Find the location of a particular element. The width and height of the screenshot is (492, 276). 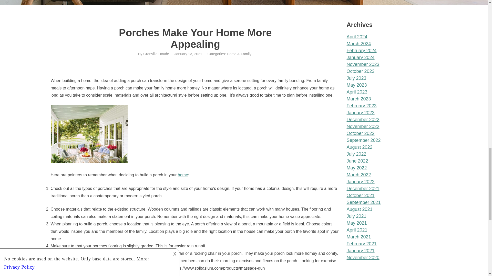

February 2024 is located at coordinates (361, 51).